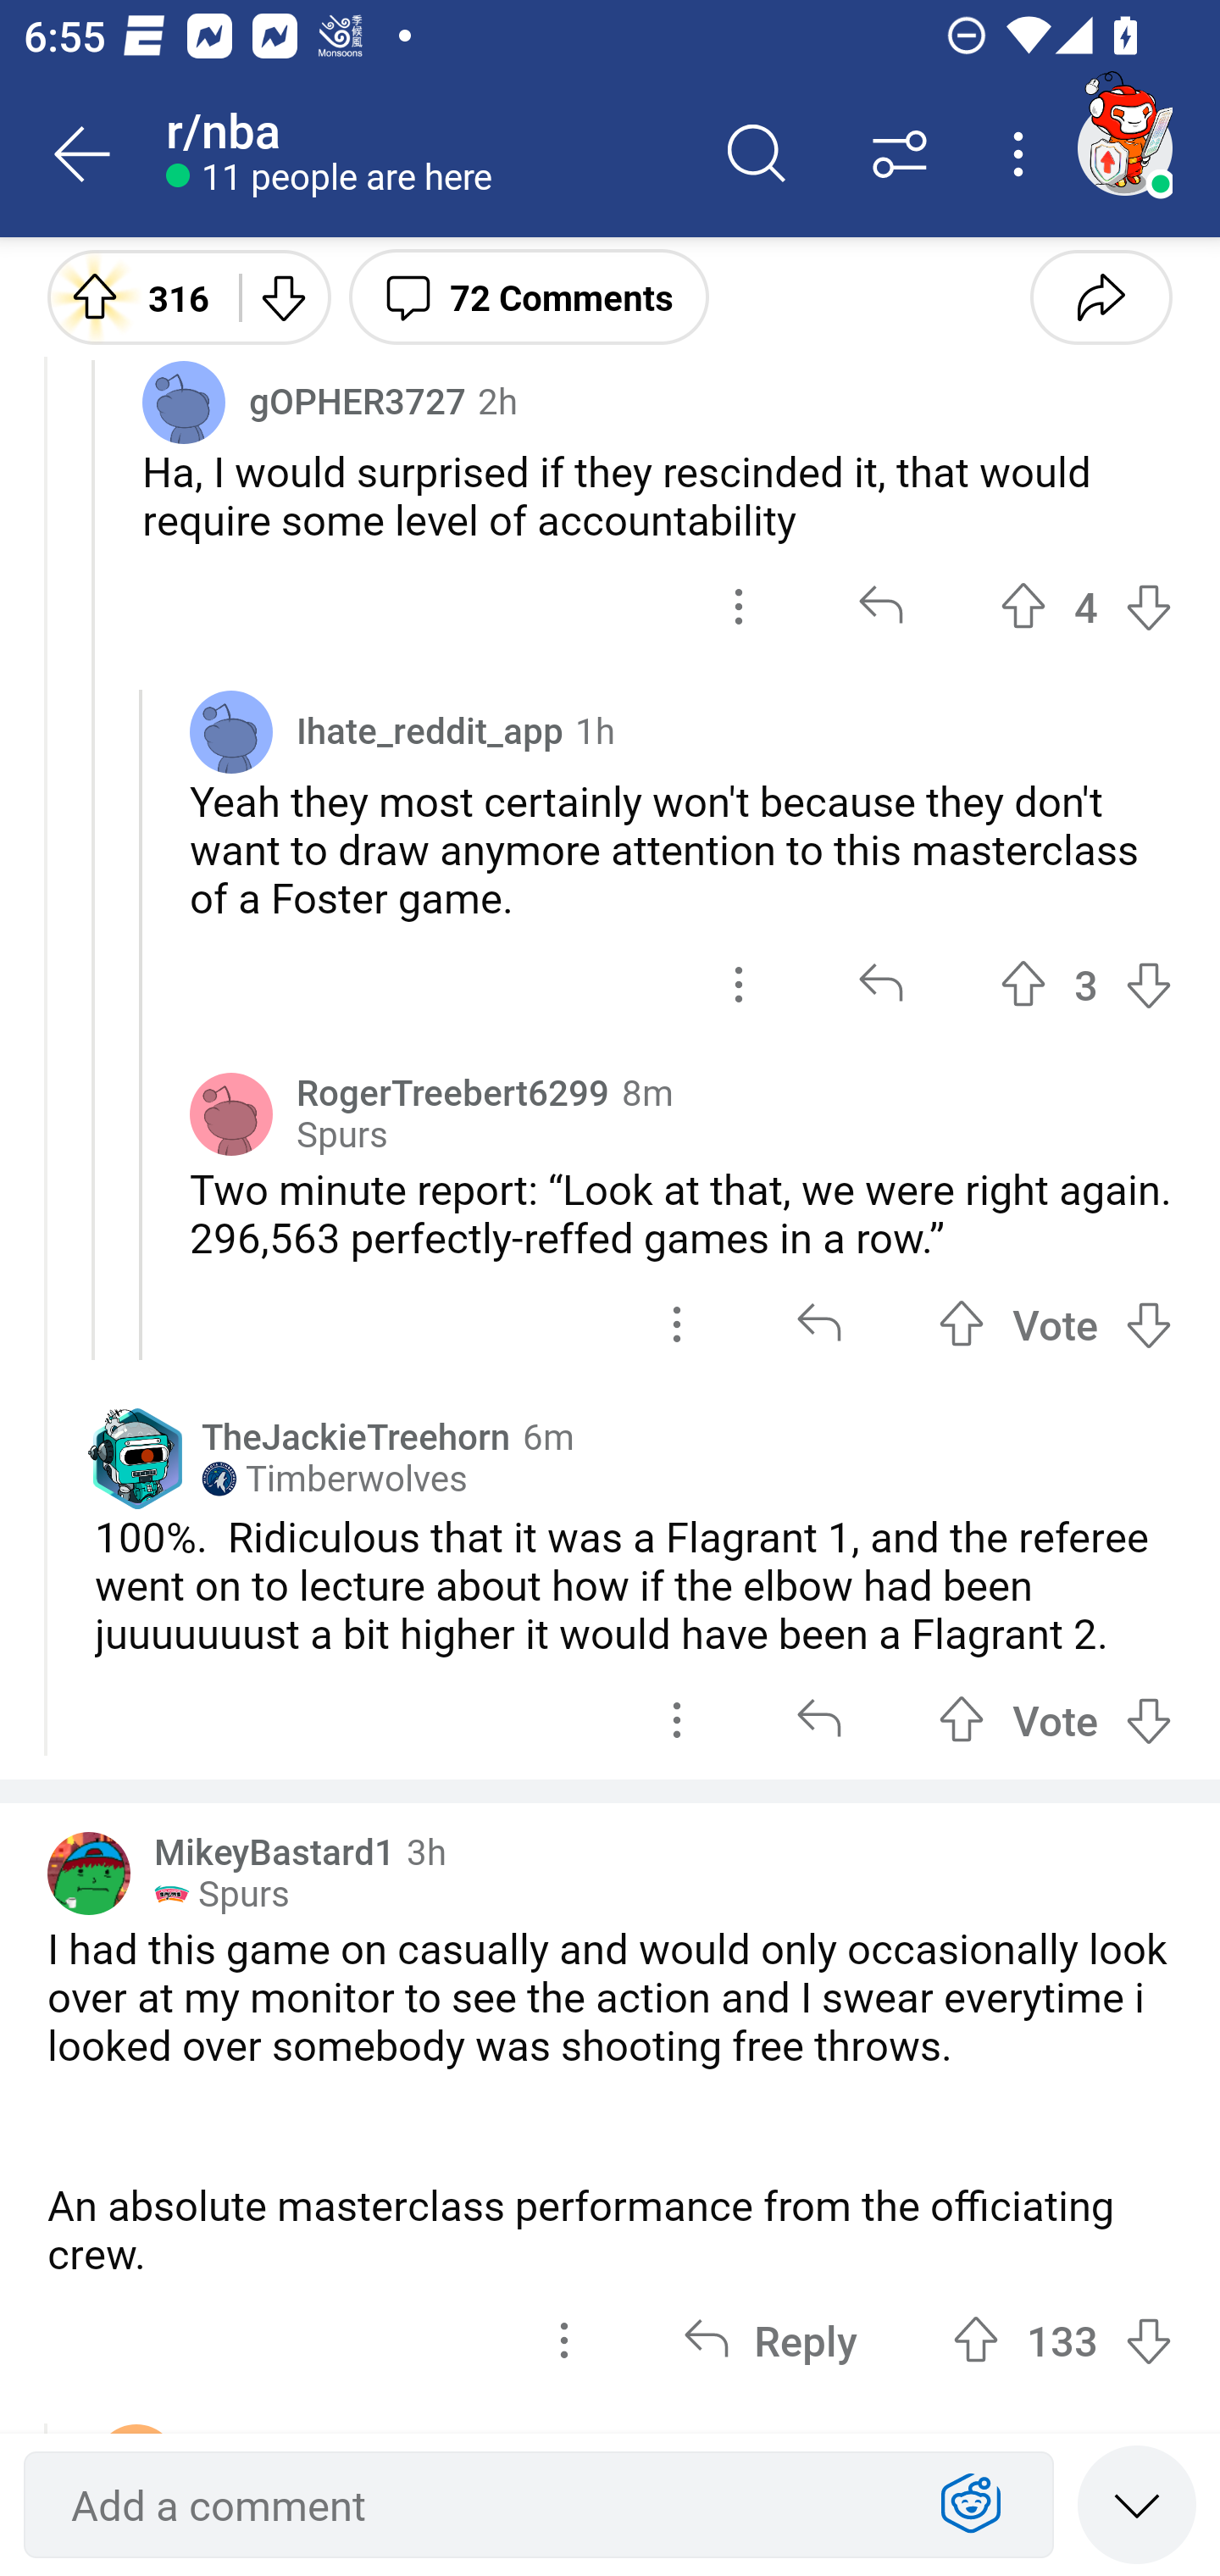 This screenshot has height=2576, width=1220. Describe the element at coordinates (770, 2341) in the screenshot. I see `Reply` at that location.